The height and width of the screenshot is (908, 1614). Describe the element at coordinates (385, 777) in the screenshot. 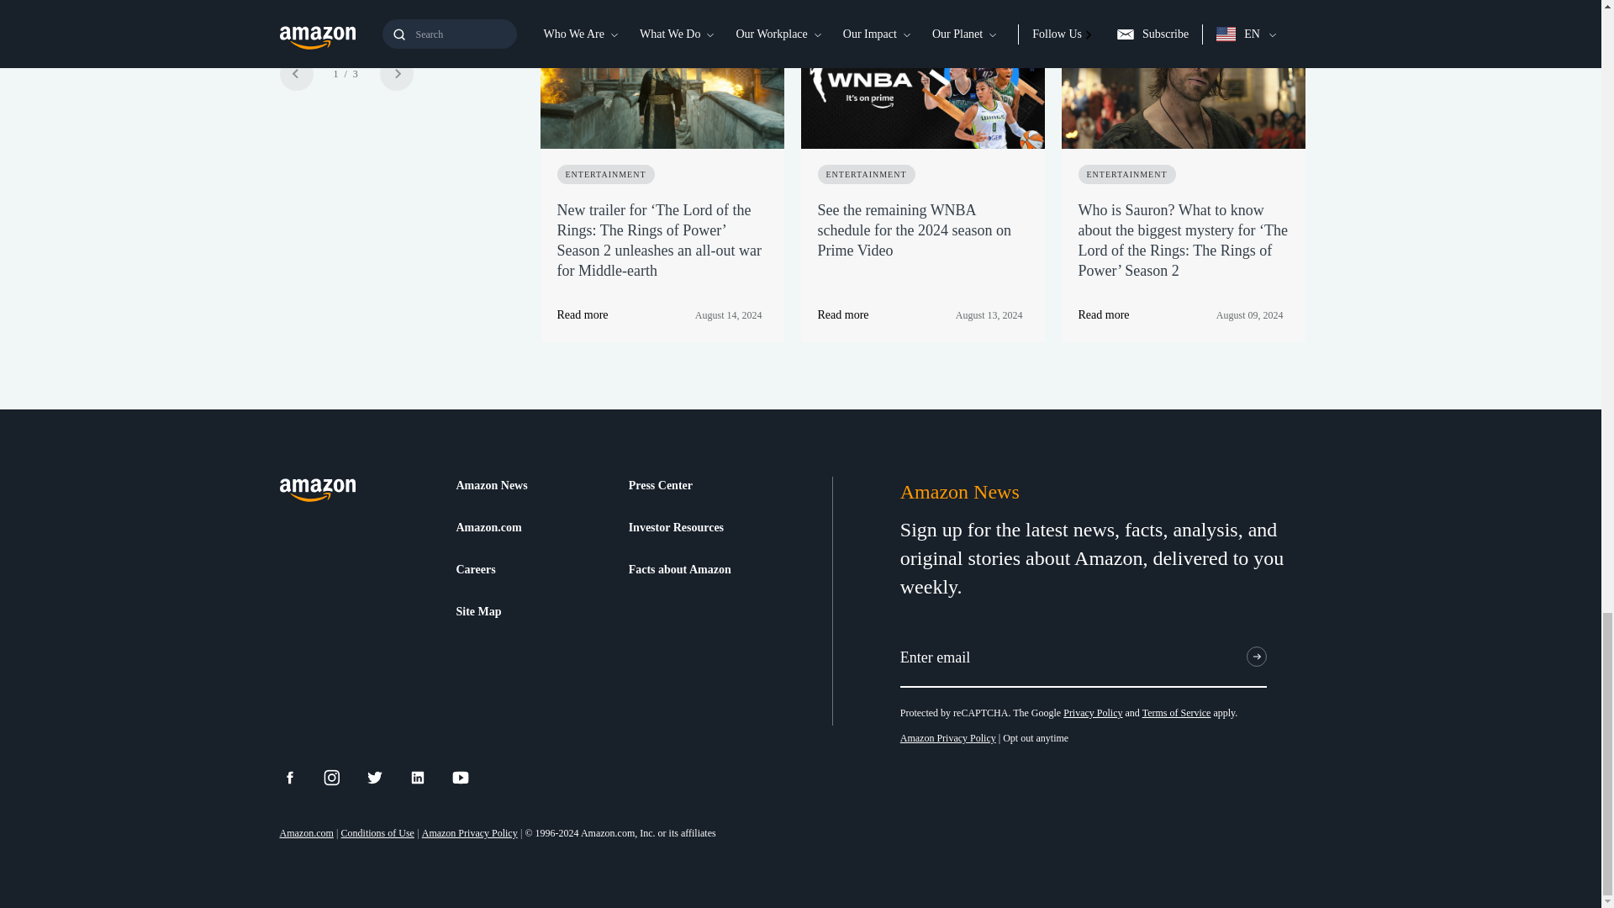

I see `Twitter Share` at that location.